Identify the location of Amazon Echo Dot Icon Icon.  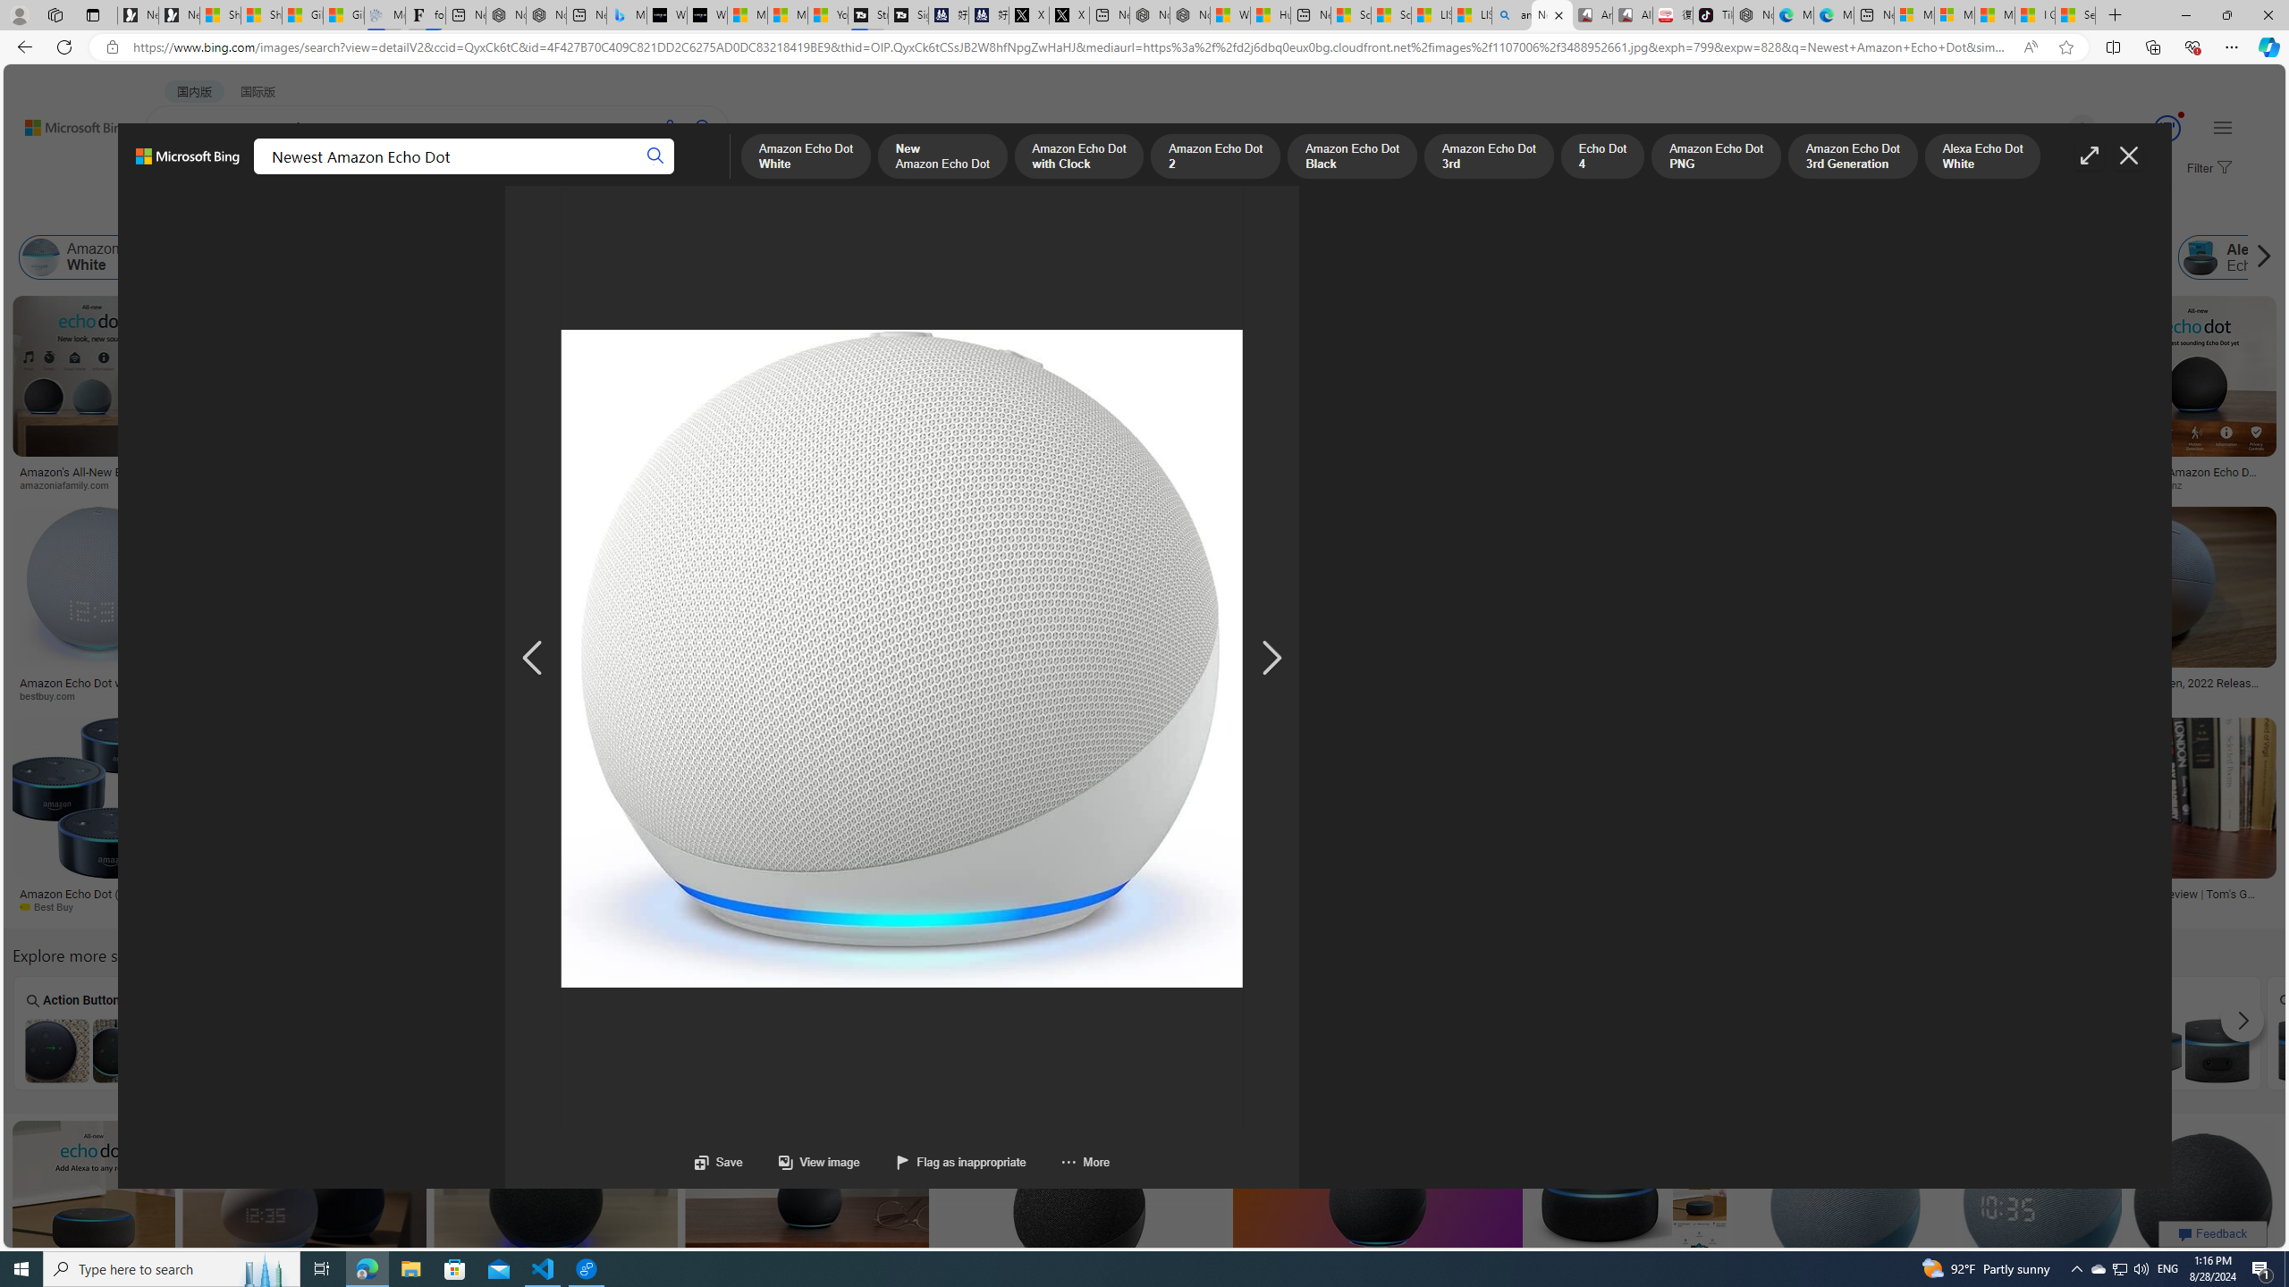
(1379, 1032).